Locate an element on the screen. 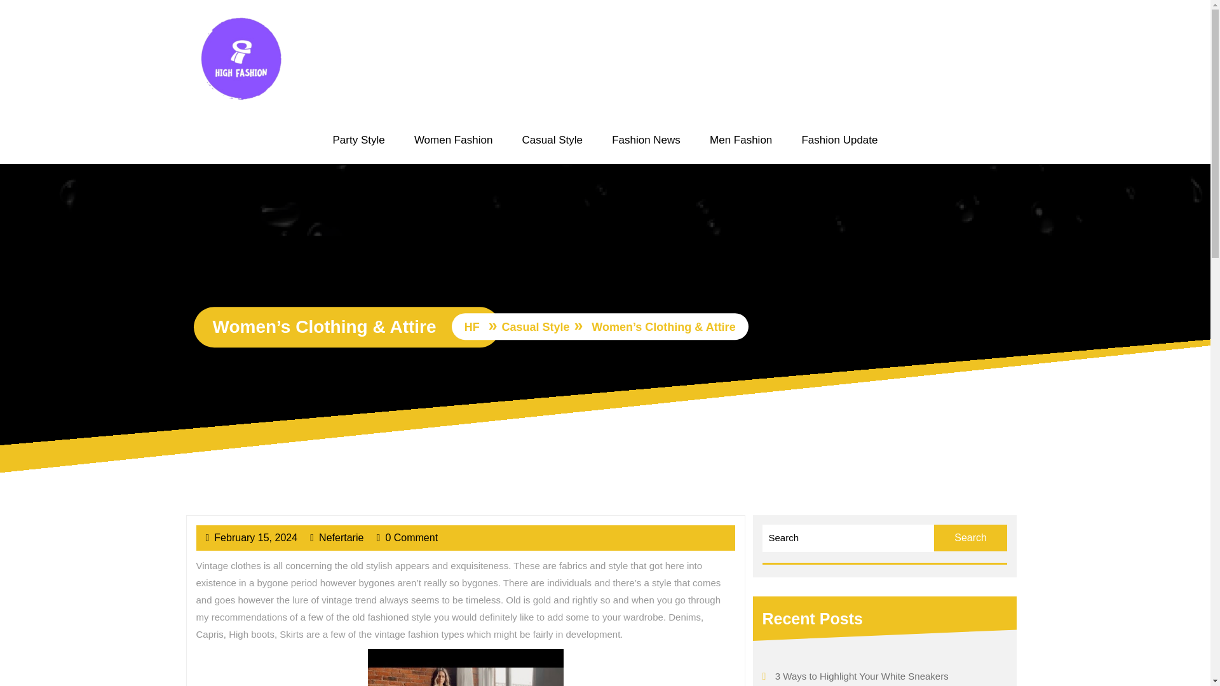 The height and width of the screenshot is (686, 1220). Search is located at coordinates (839, 140).